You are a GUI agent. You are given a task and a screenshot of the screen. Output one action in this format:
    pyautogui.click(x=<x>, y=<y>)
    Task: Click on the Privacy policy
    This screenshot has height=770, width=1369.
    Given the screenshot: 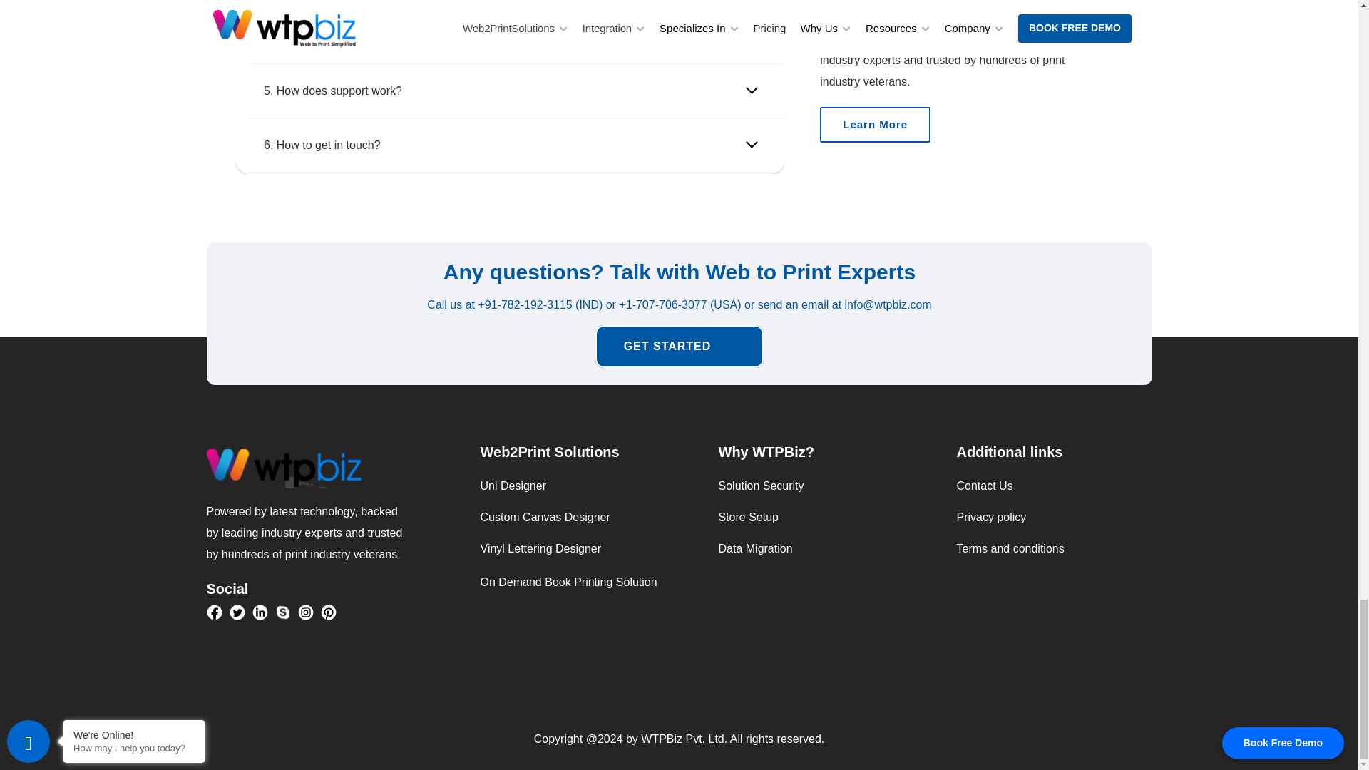 What is the action you would take?
    pyautogui.click(x=992, y=518)
    